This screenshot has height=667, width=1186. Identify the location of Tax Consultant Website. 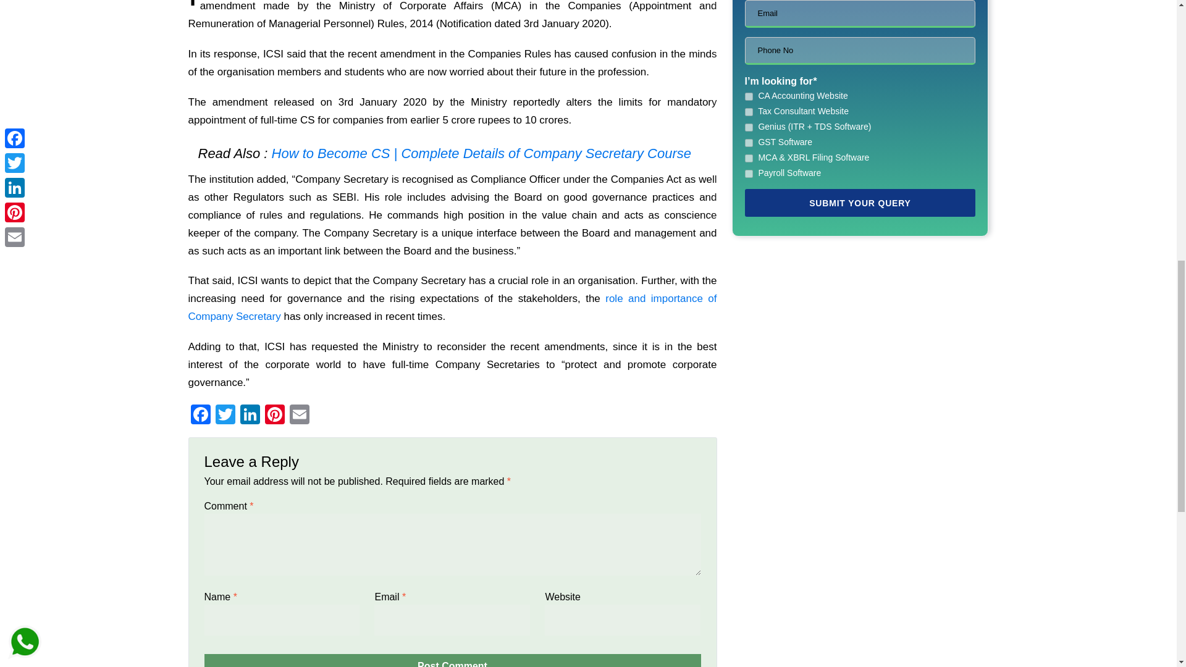
(749, 111).